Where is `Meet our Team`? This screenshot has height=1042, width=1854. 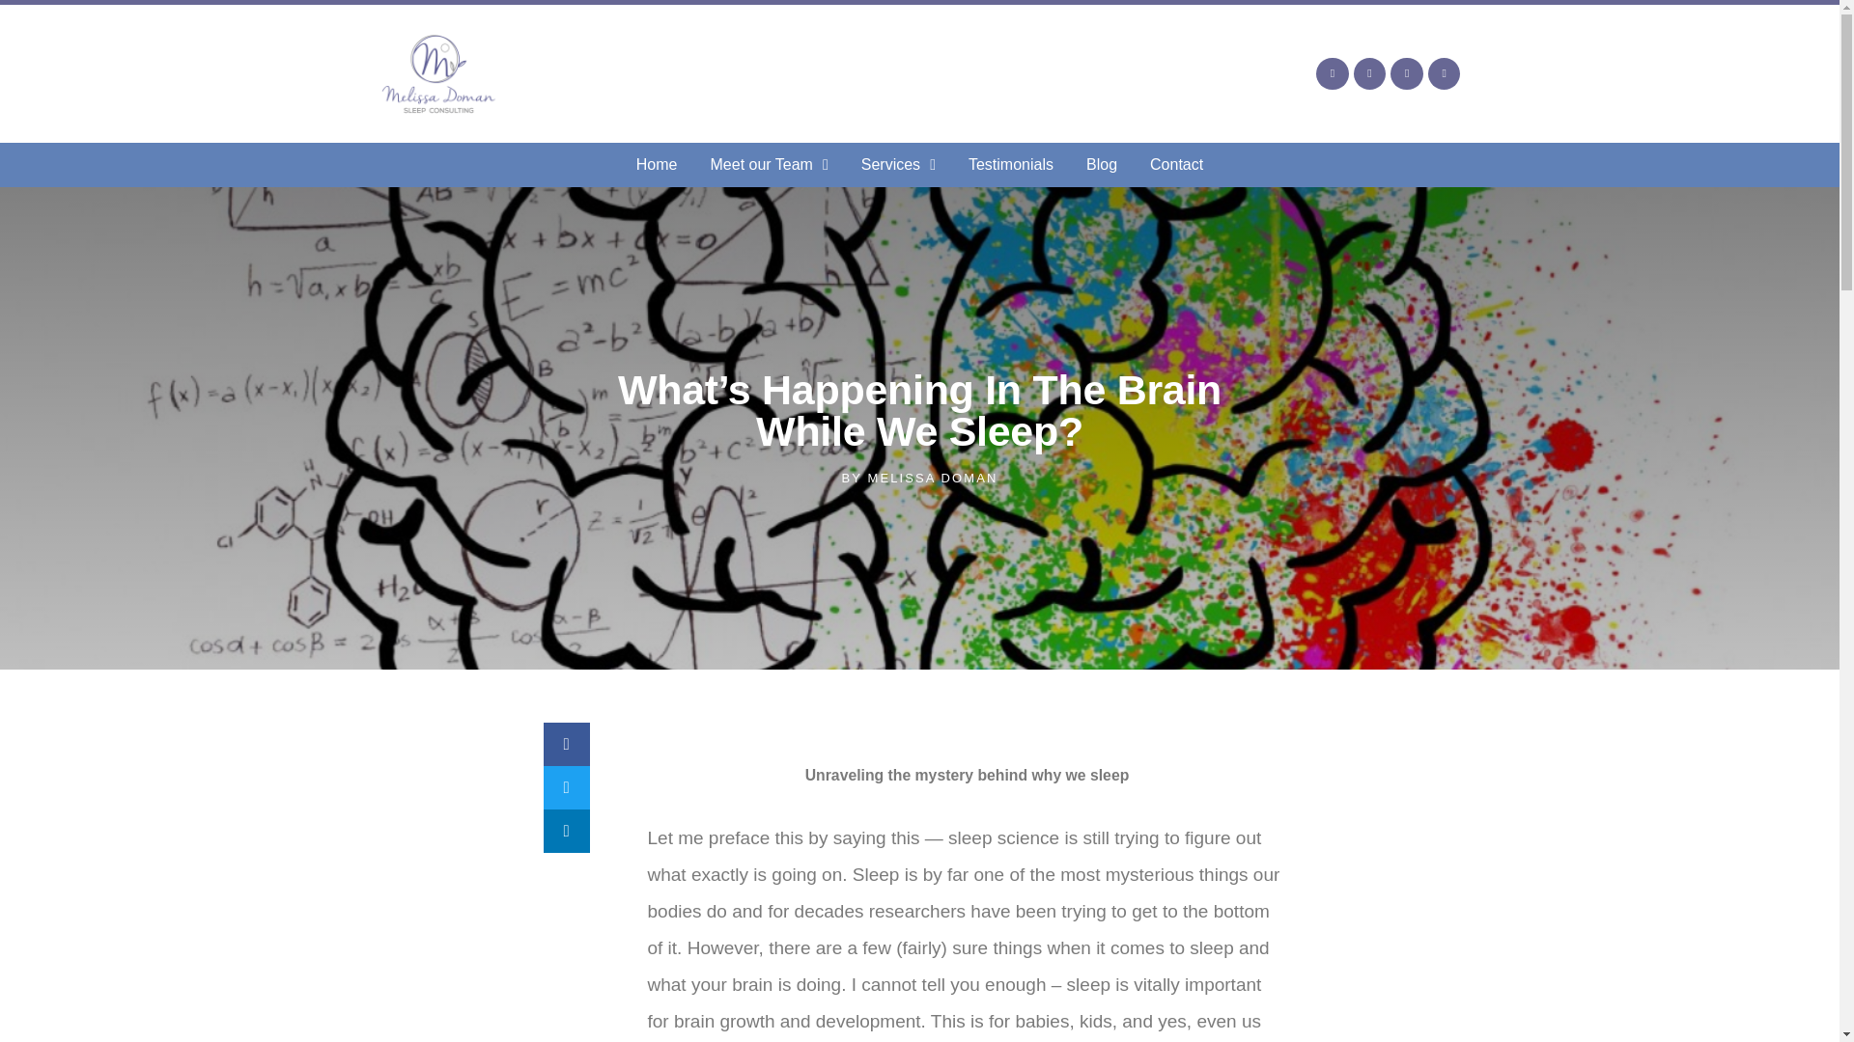
Meet our Team is located at coordinates (769, 164).